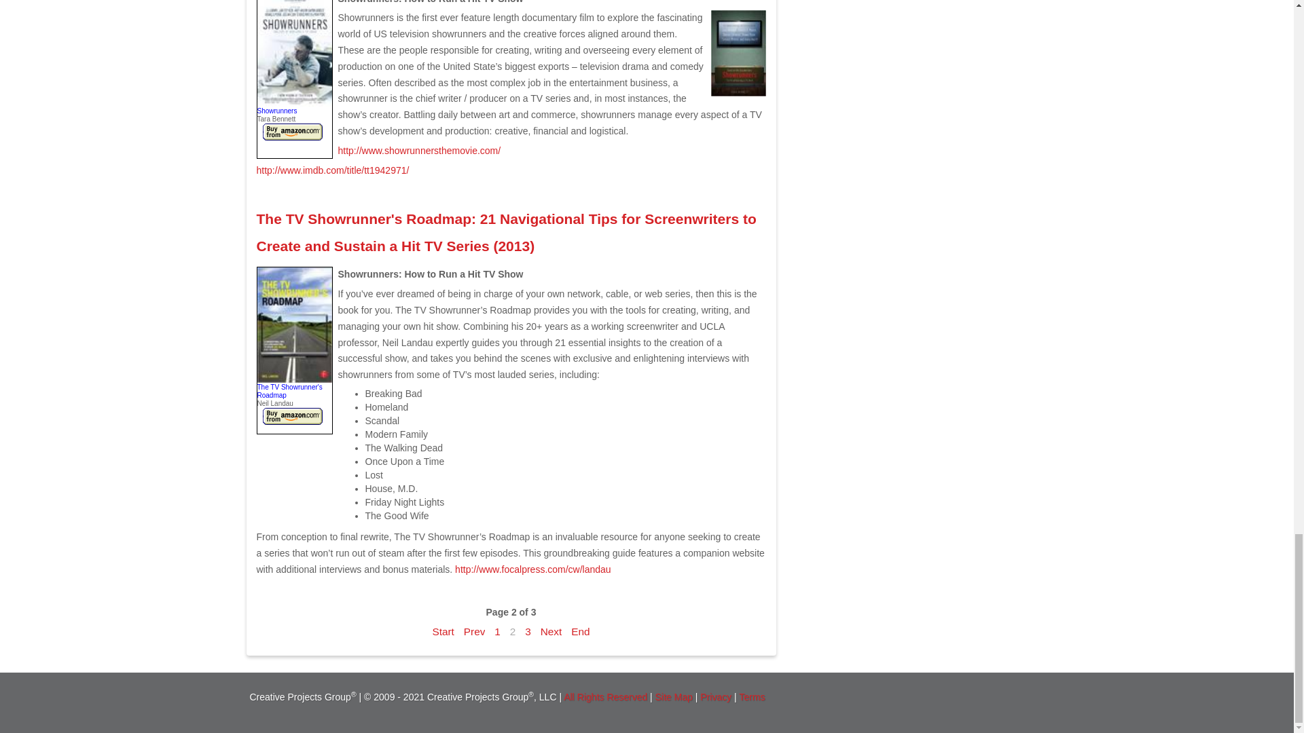  I want to click on All Rights Reserved, so click(604, 696).